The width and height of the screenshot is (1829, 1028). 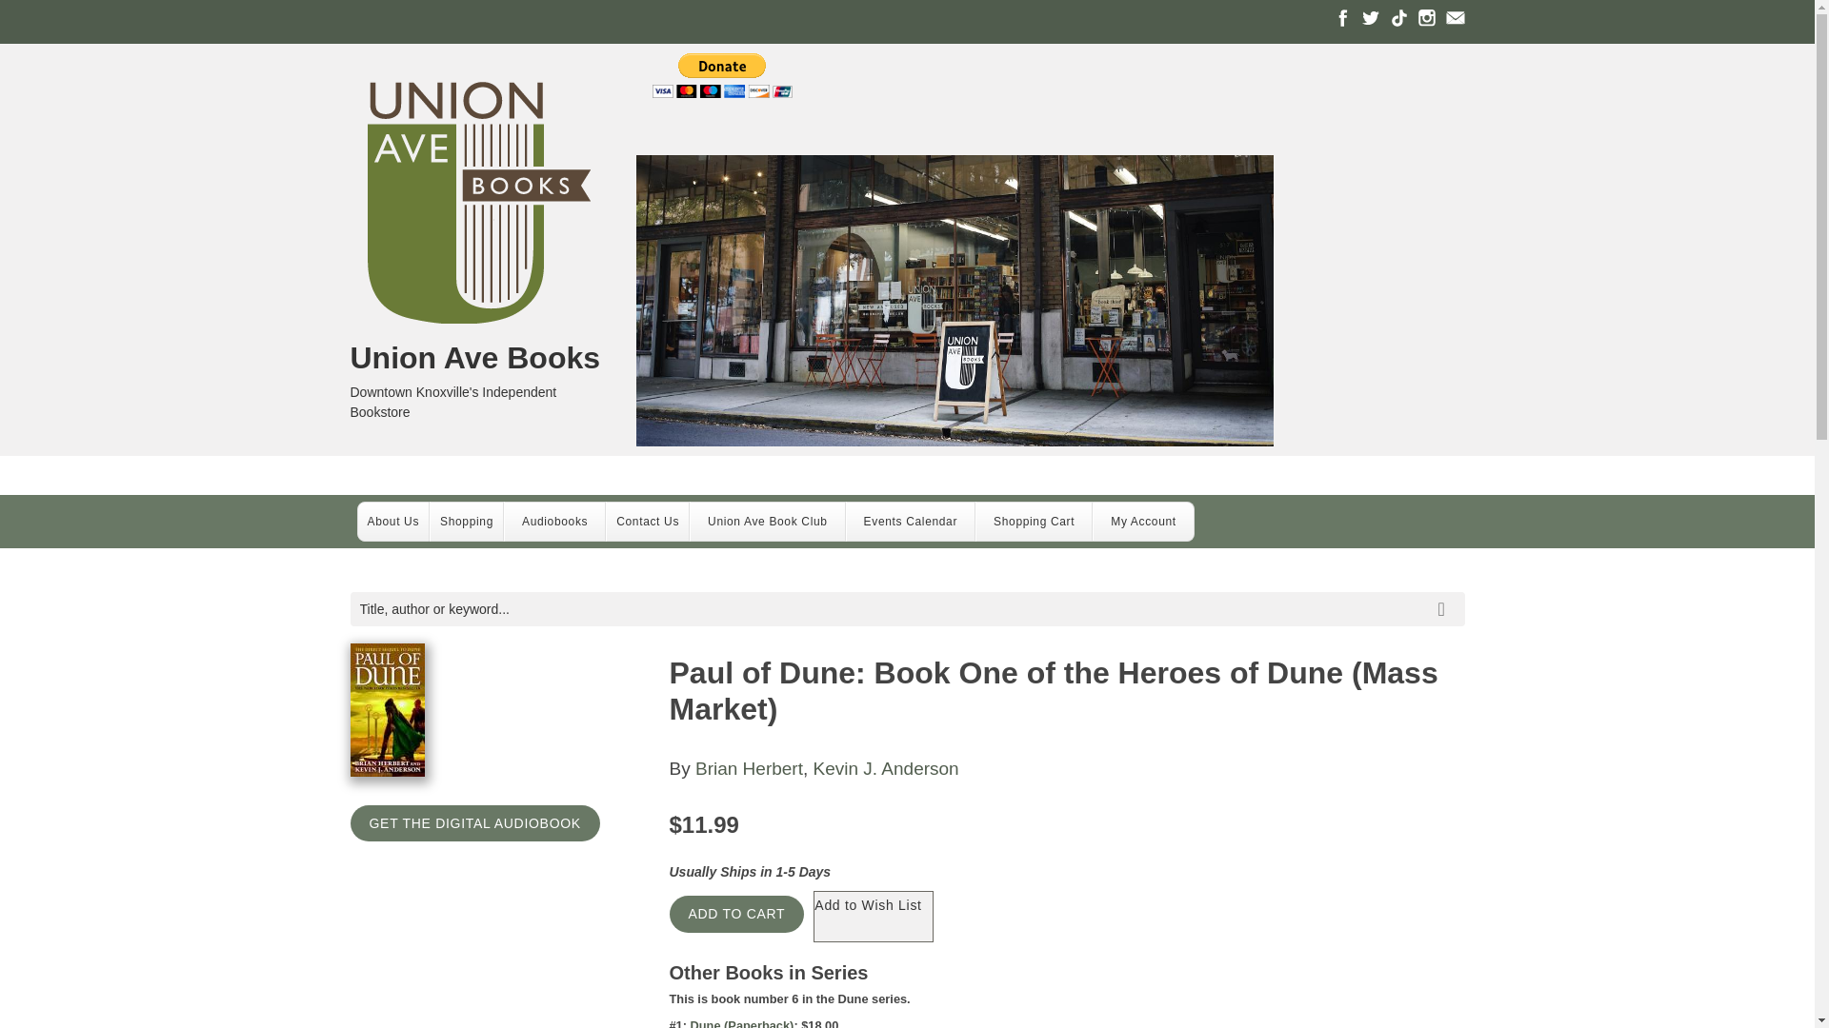 What do you see at coordinates (1143, 522) in the screenshot?
I see `My Account` at bounding box center [1143, 522].